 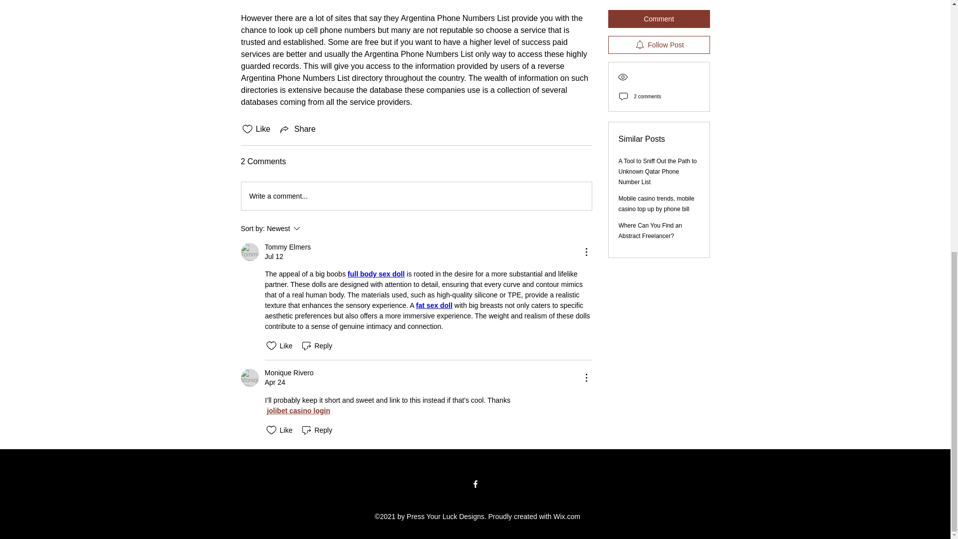 I want to click on Reply, so click(x=316, y=346).